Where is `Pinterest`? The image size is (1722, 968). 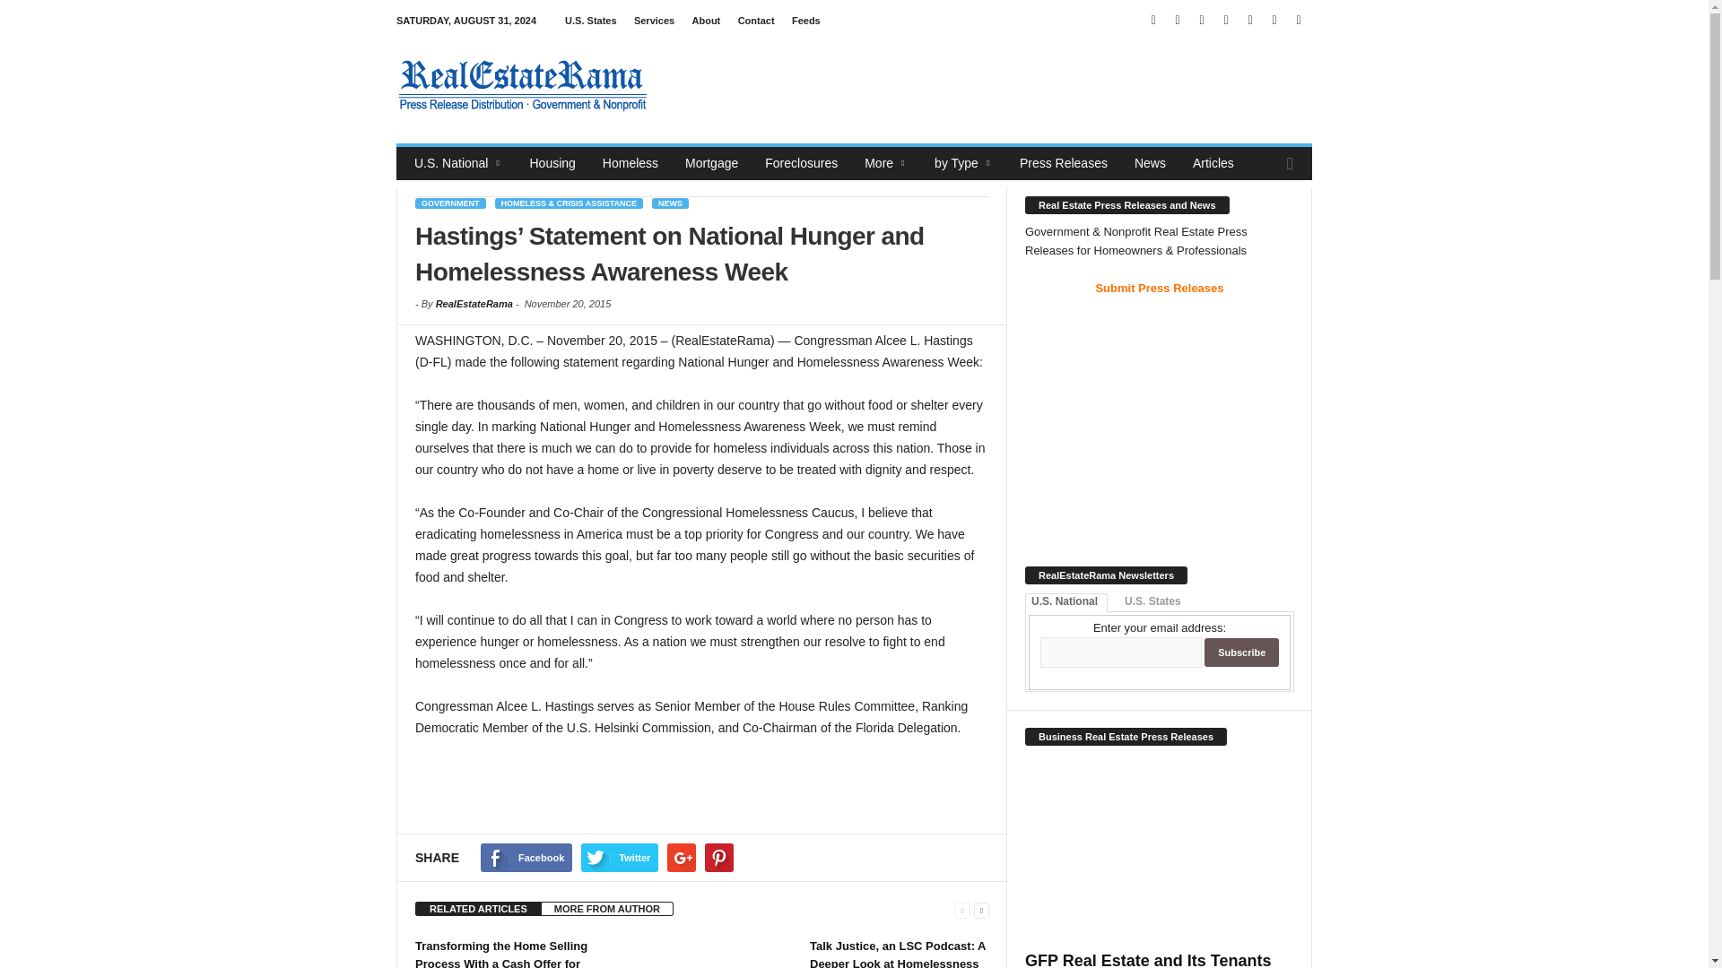 Pinterest is located at coordinates (1225, 20).